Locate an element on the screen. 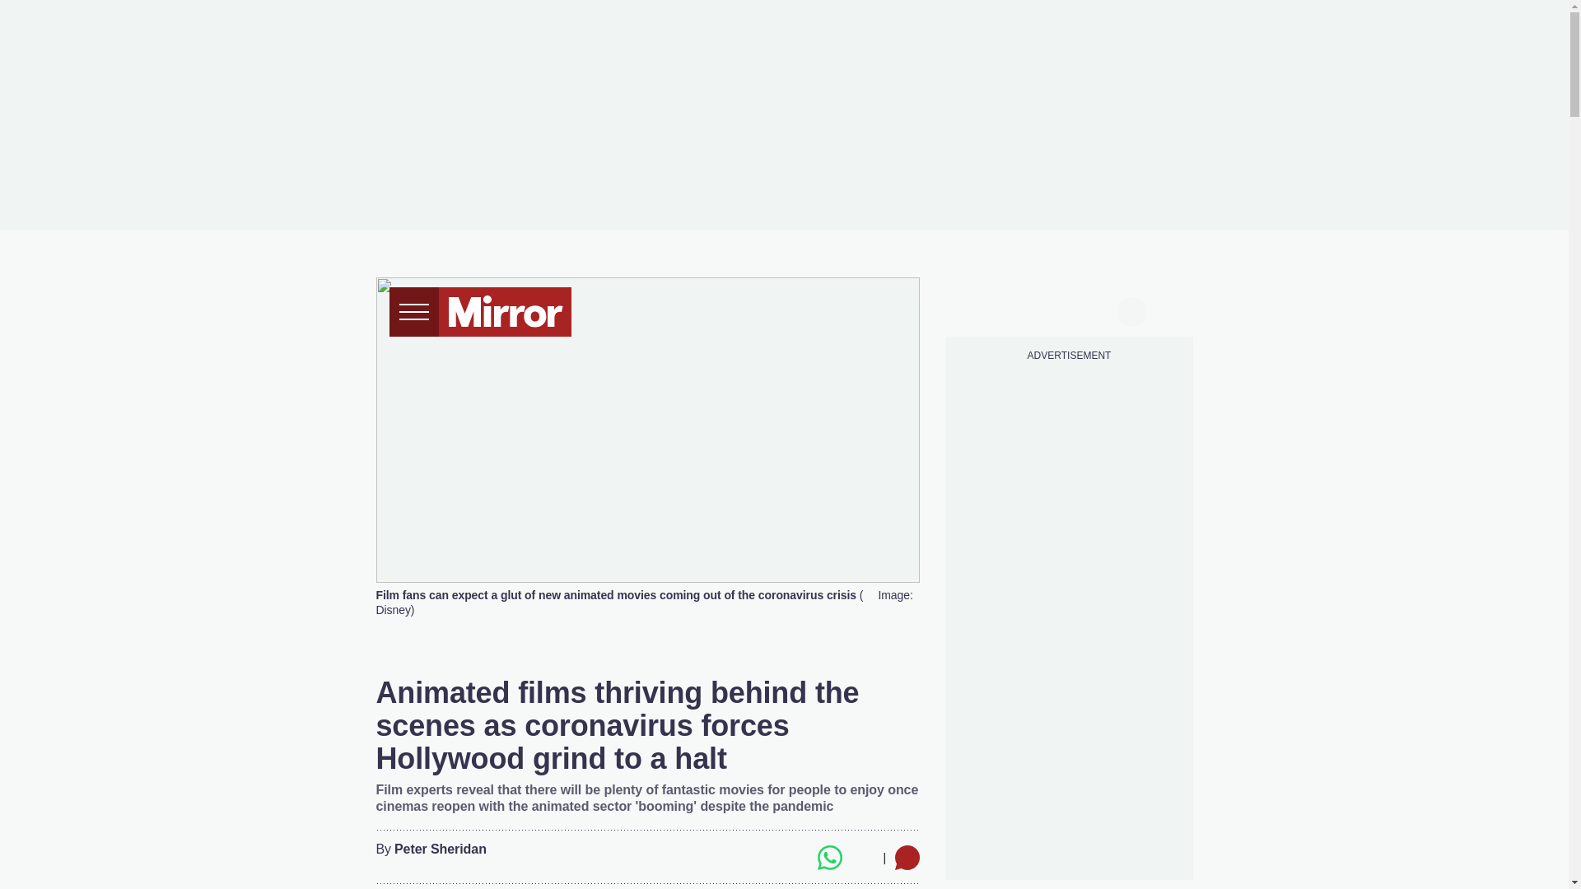 The height and width of the screenshot is (889, 1581). Whatsapp is located at coordinates (828, 858).